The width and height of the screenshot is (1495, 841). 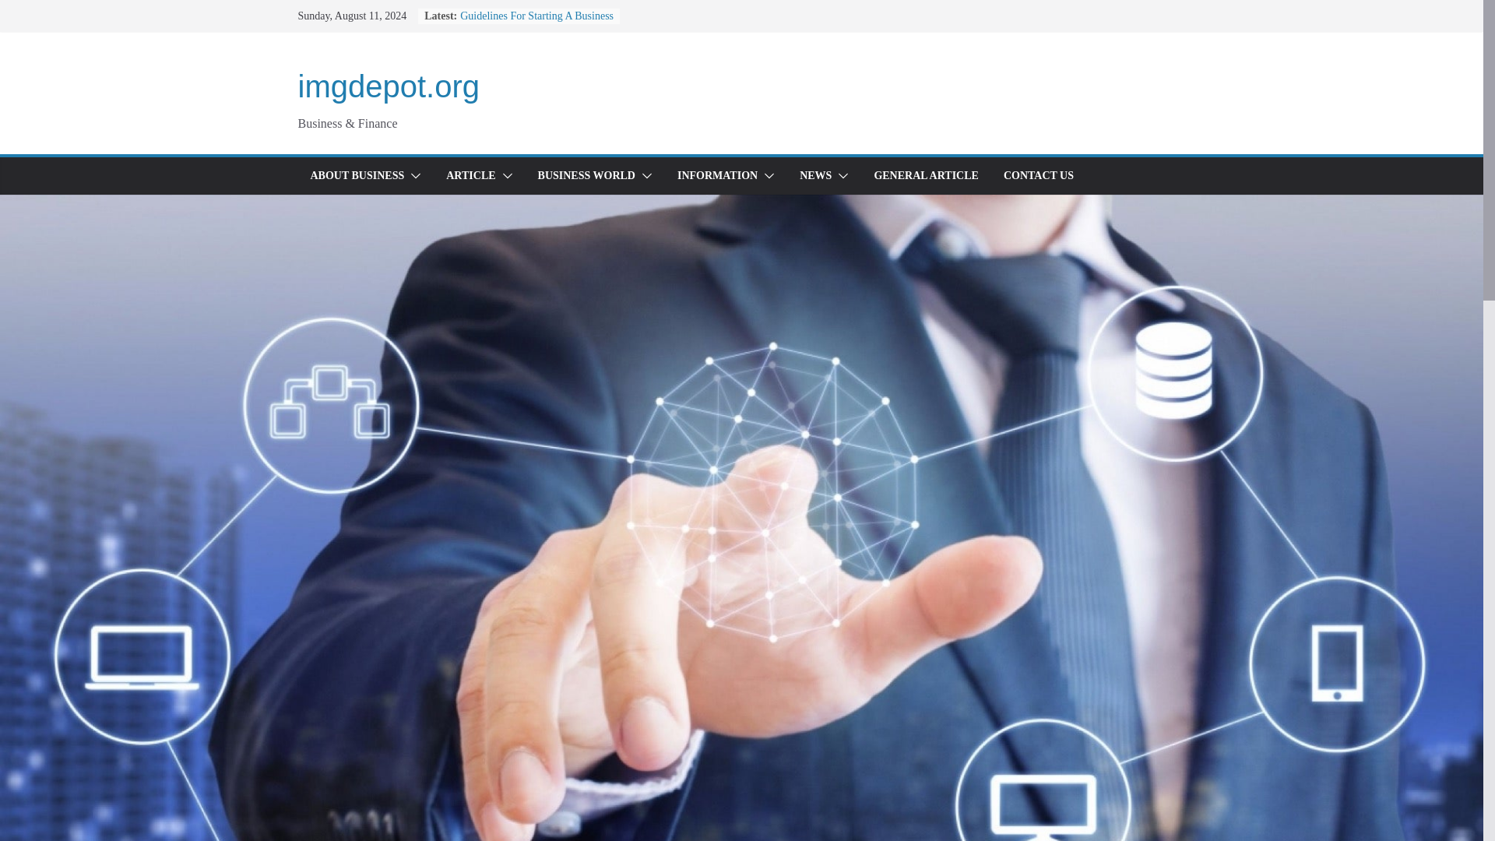 I want to click on BUSINESS WORLD, so click(x=587, y=175).